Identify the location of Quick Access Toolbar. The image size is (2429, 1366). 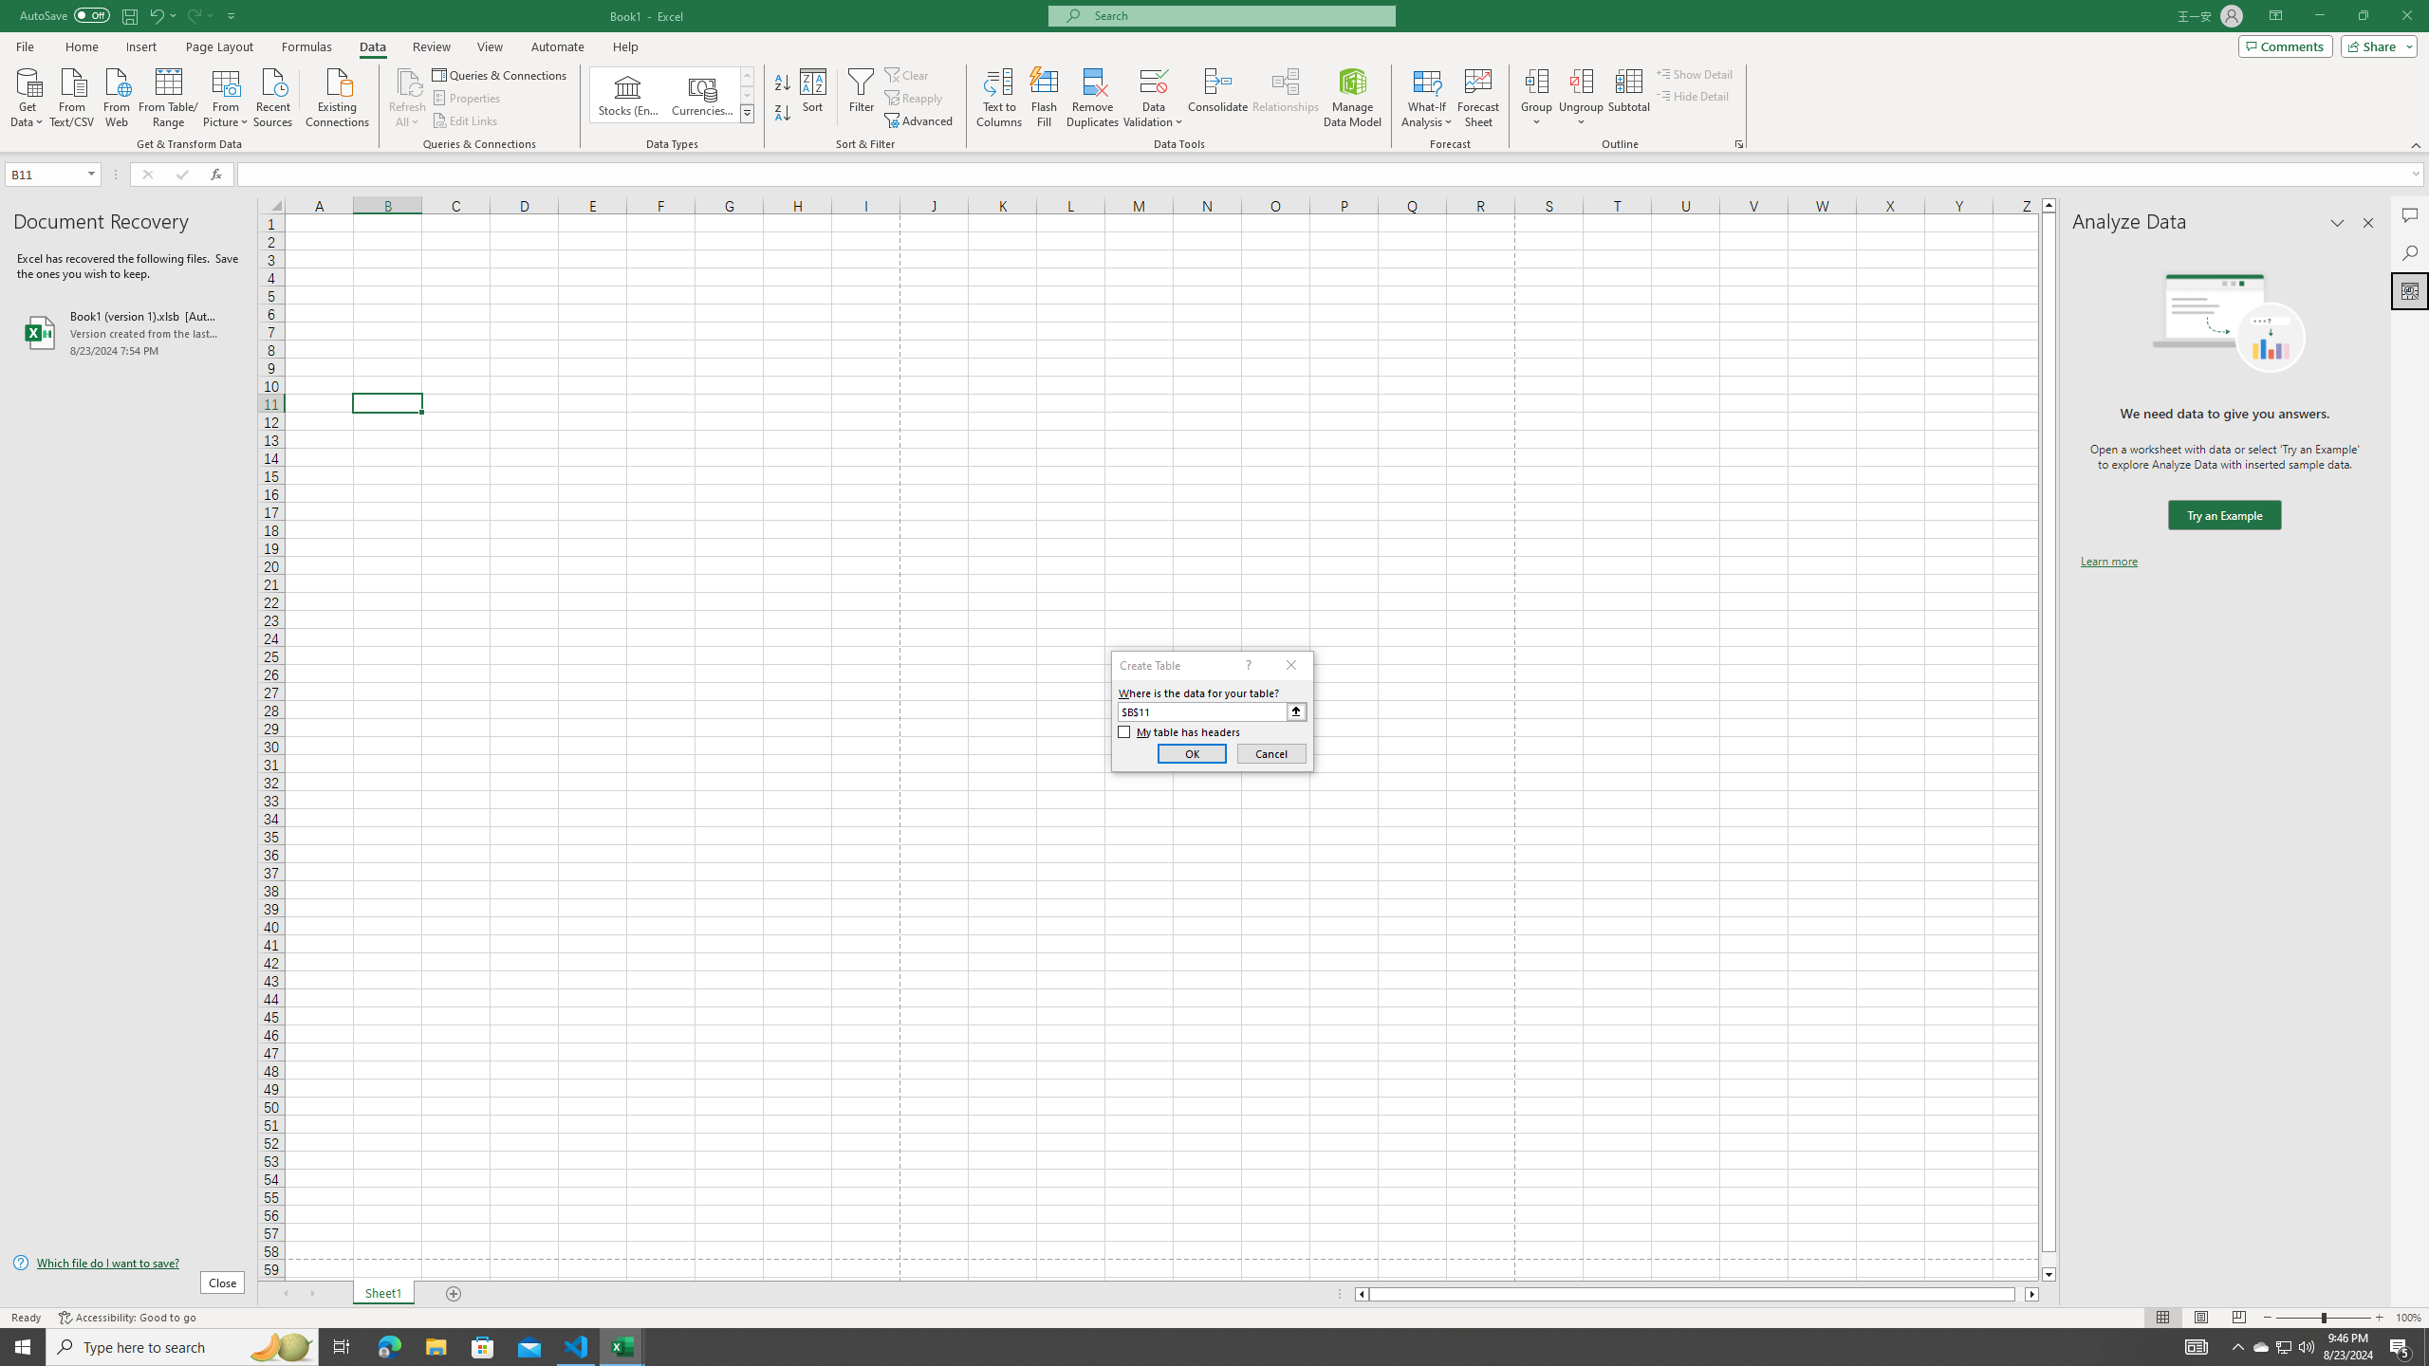
(129, 16).